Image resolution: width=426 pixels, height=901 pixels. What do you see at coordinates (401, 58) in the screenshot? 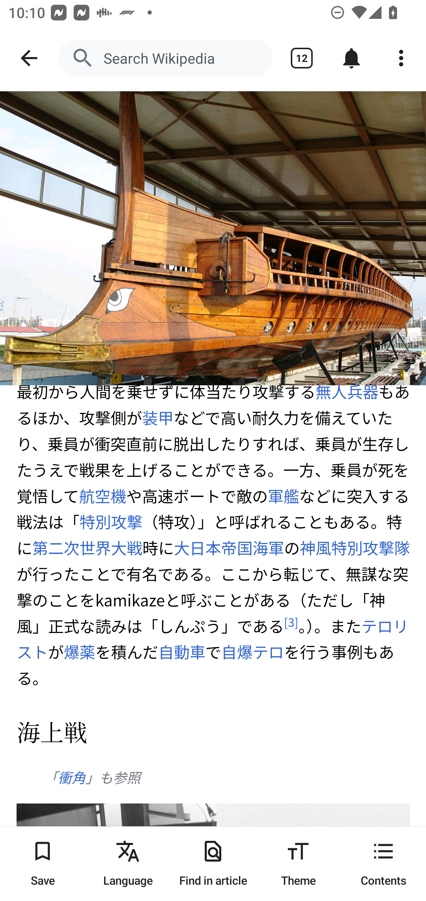
I see `More options` at bounding box center [401, 58].